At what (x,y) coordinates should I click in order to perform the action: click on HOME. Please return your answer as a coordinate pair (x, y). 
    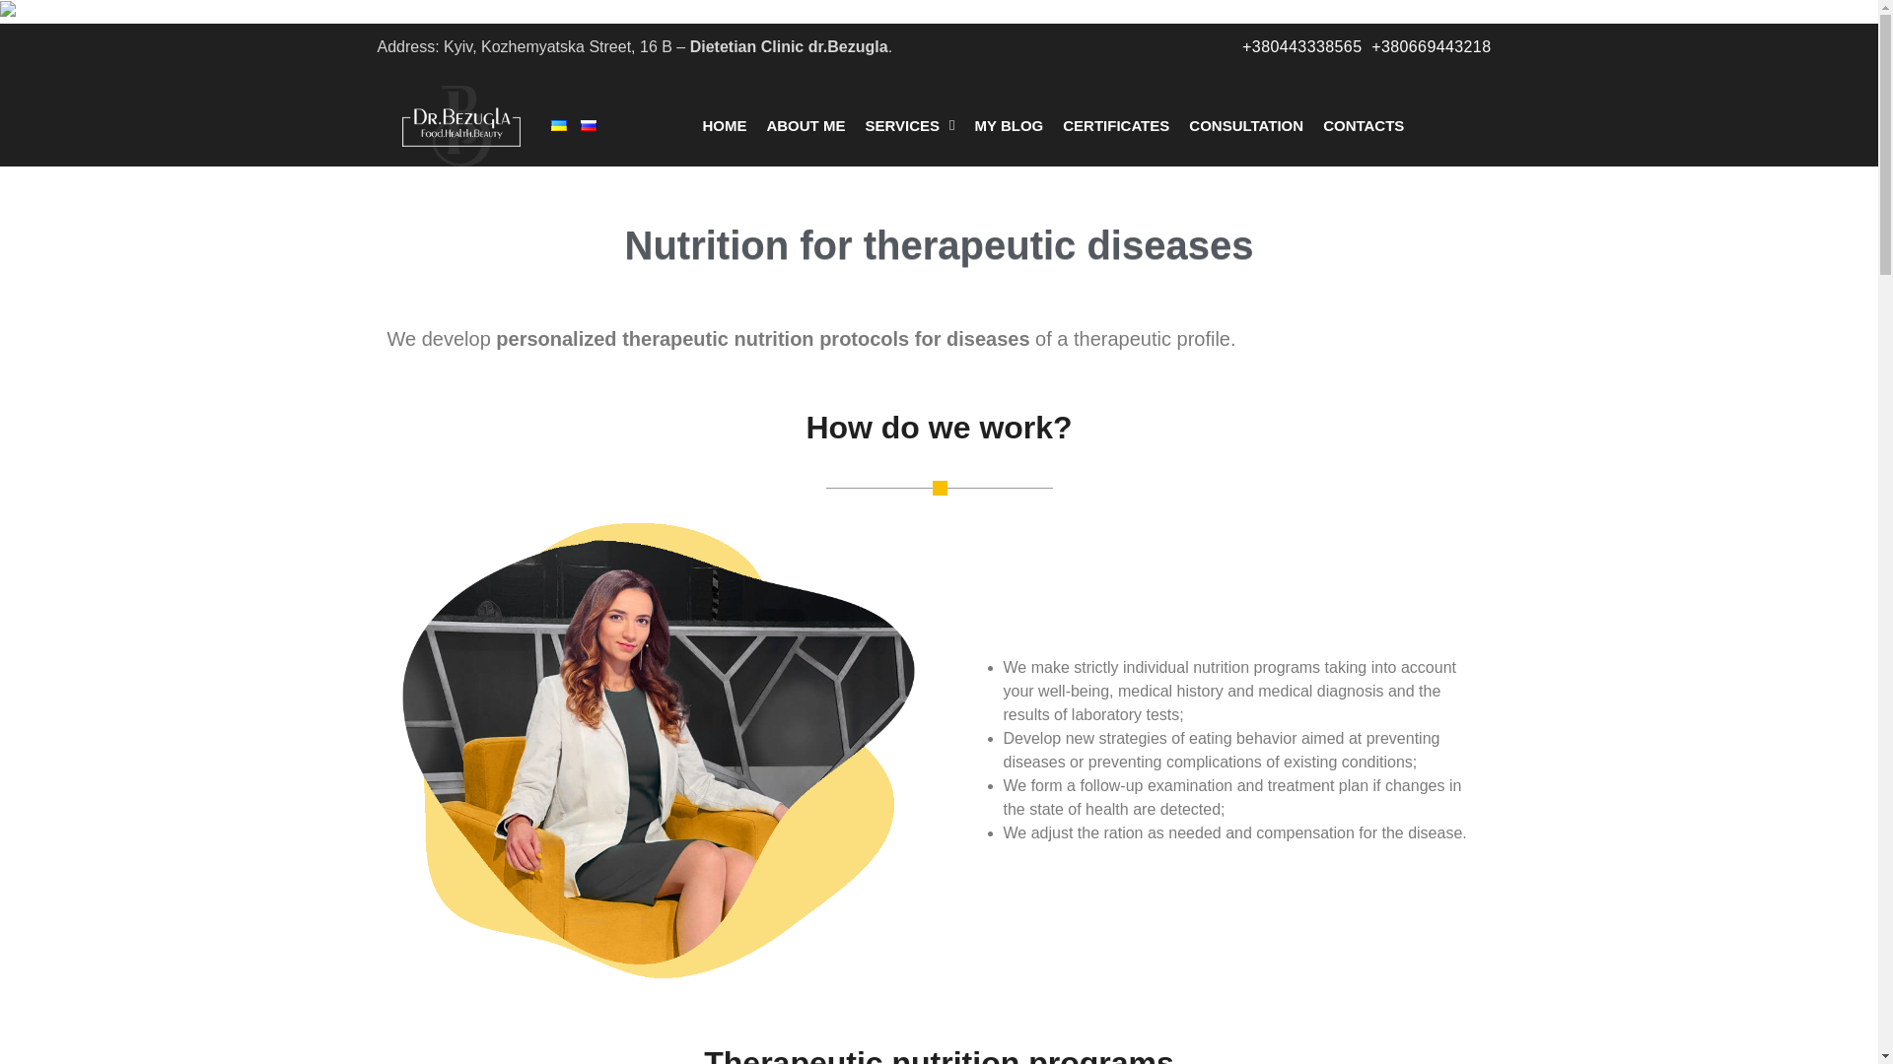
    Looking at the image, I should click on (724, 125).